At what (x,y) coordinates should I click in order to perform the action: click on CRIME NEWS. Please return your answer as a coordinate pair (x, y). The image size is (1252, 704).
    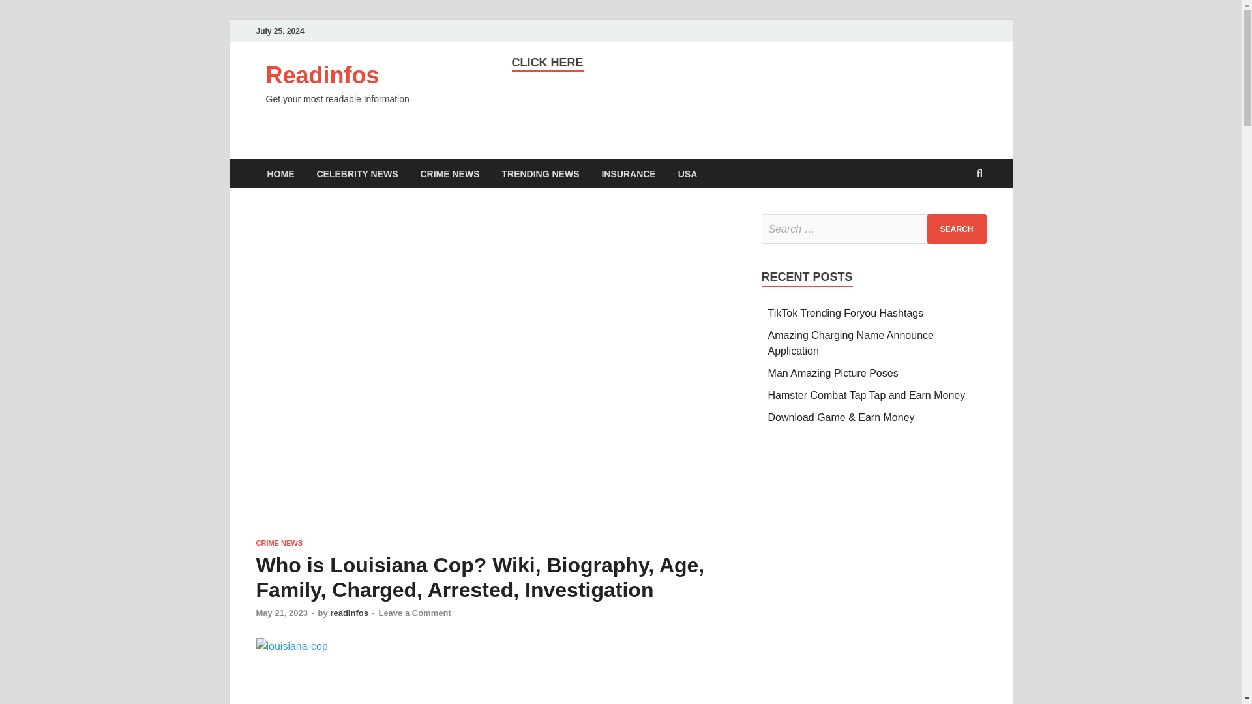
    Looking at the image, I should click on (279, 543).